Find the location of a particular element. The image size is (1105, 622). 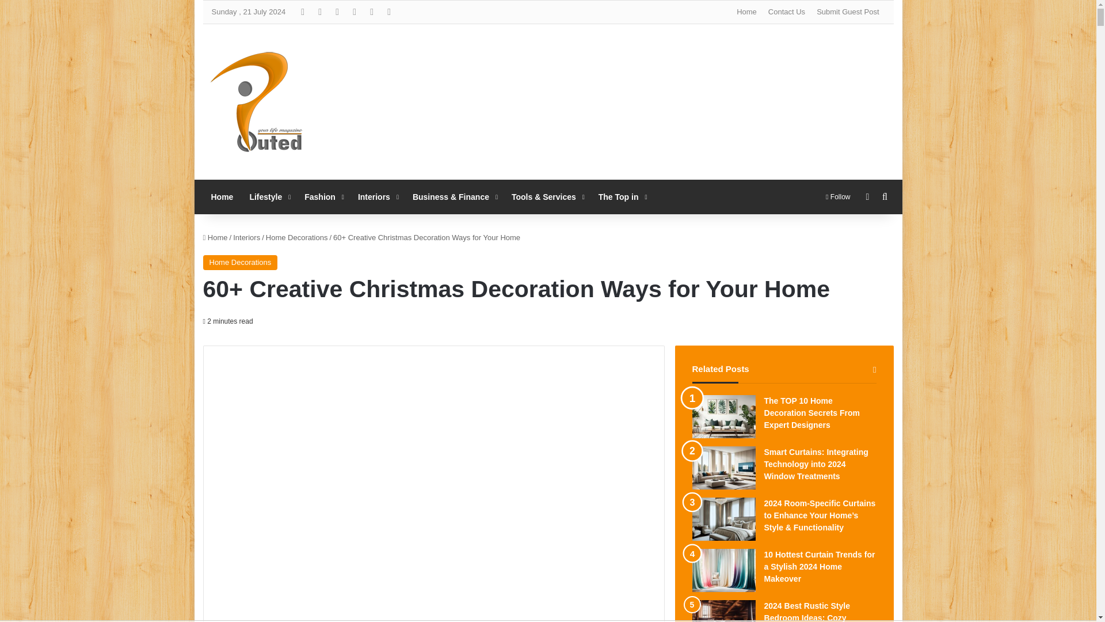

Home is located at coordinates (746, 12).